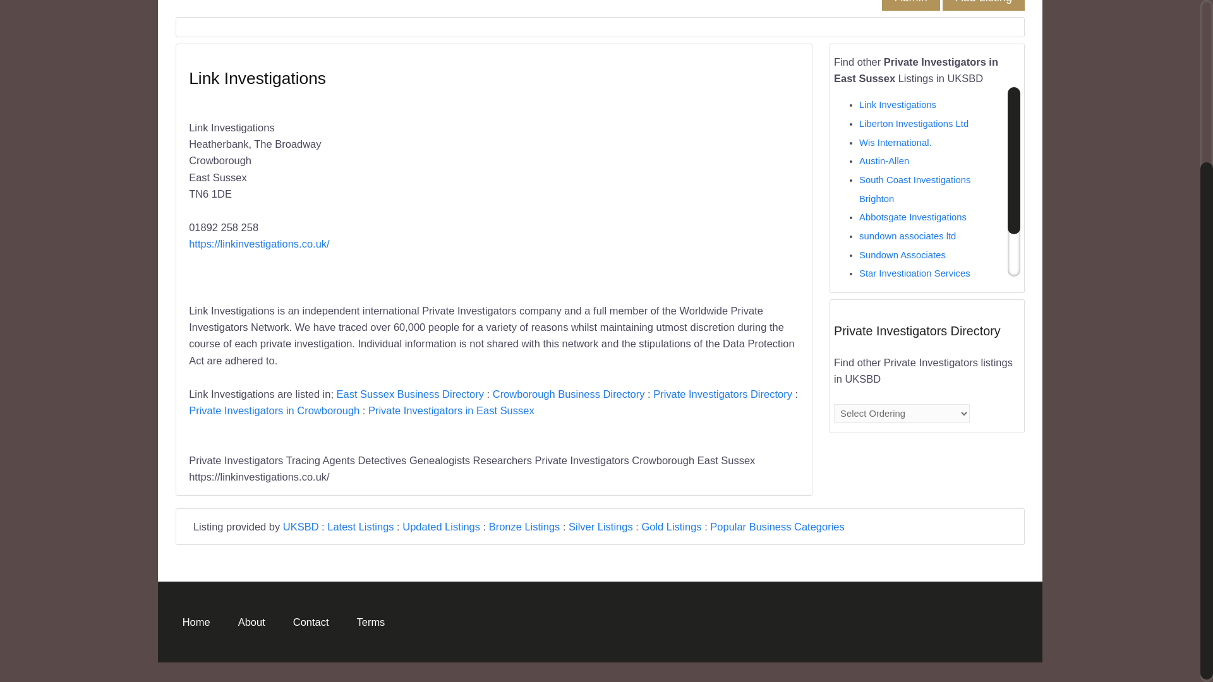  What do you see at coordinates (601, 562) in the screenshot?
I see `Silver Listings` at bounding box center [601, 562].